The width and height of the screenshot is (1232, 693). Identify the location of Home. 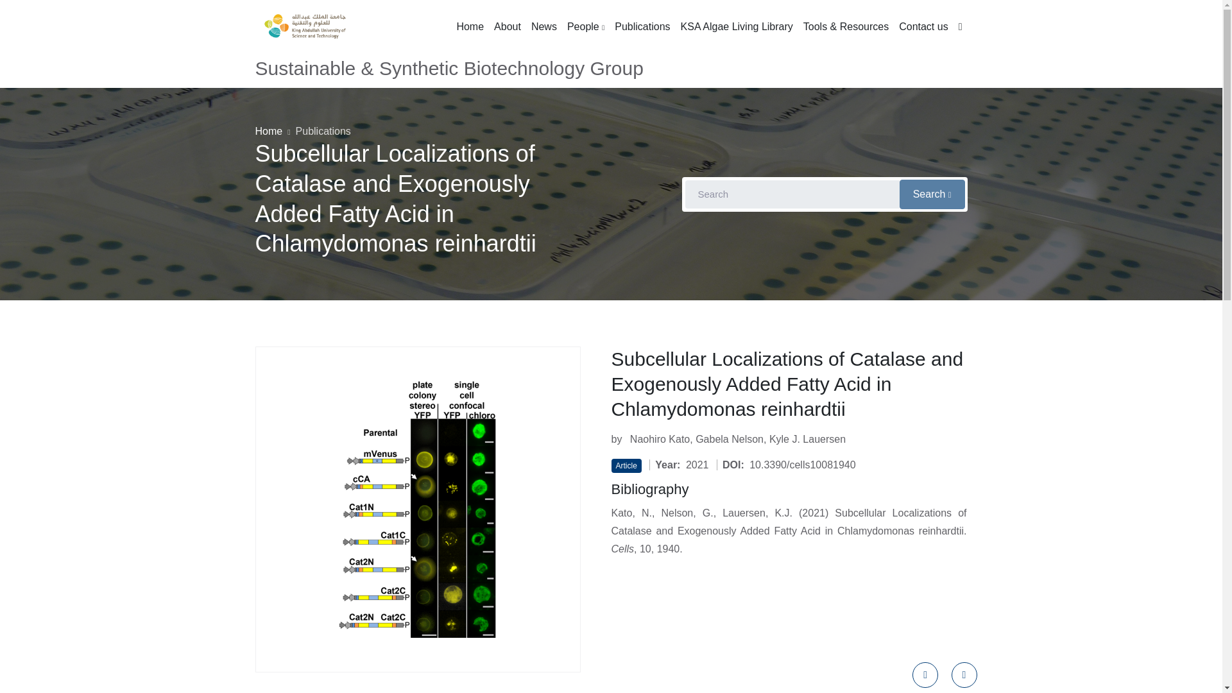
(470, 27).